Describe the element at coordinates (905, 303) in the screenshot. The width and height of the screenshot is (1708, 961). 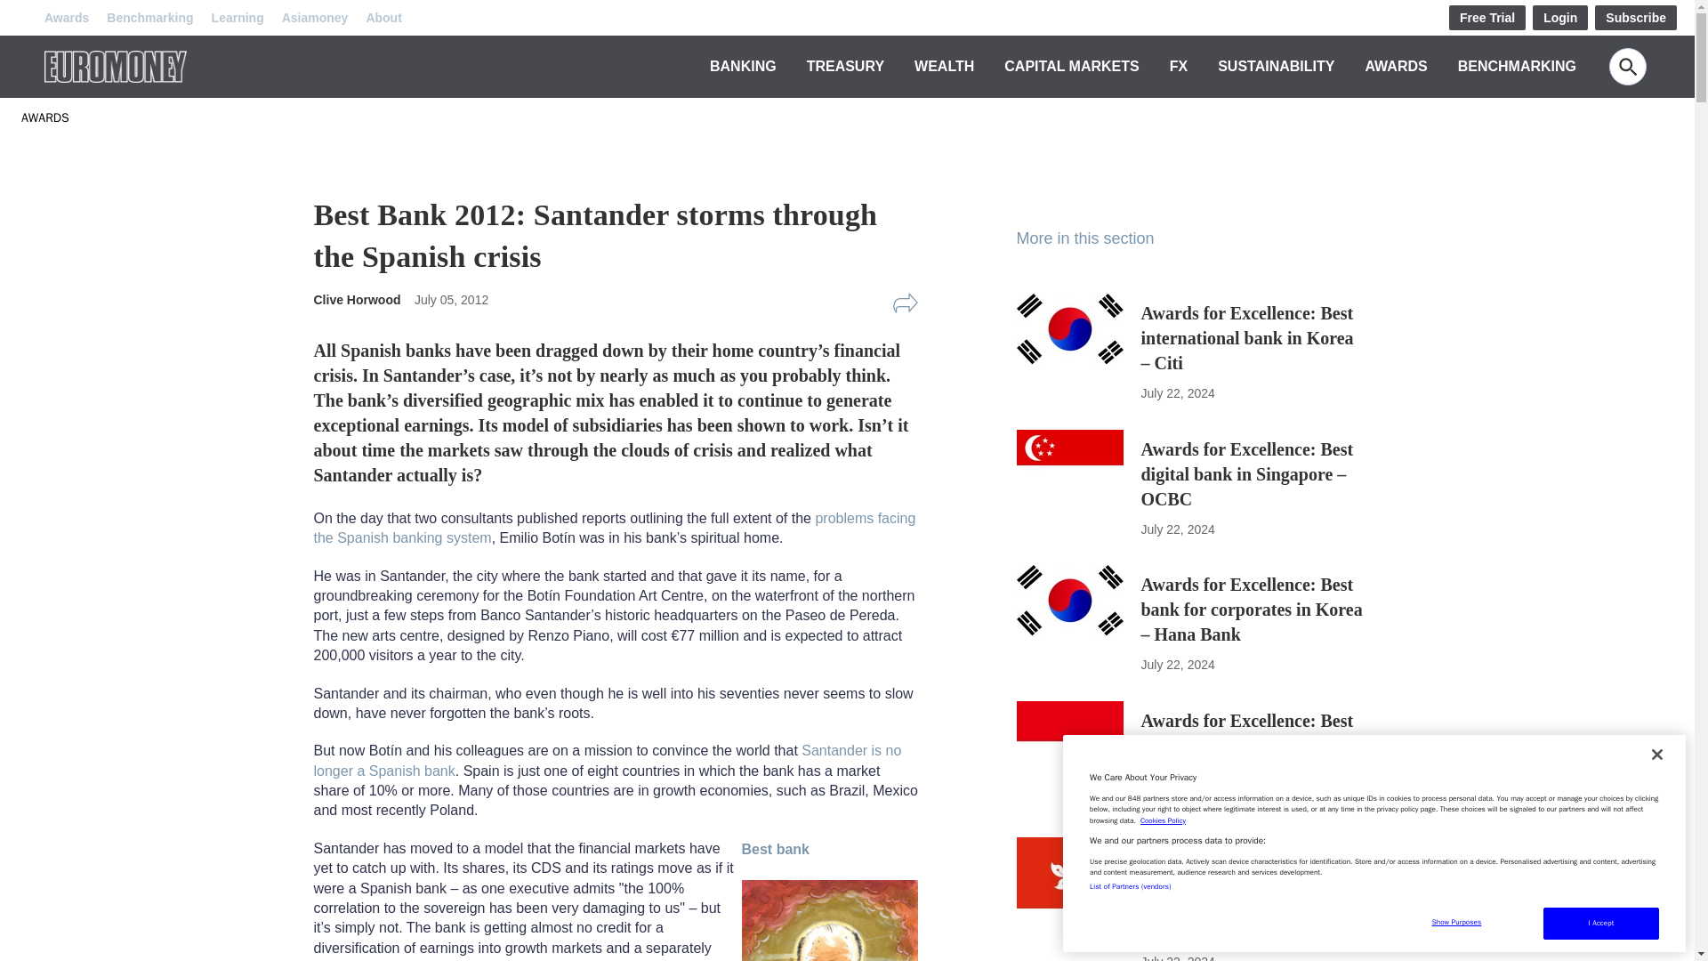
I see `Share` at that location.